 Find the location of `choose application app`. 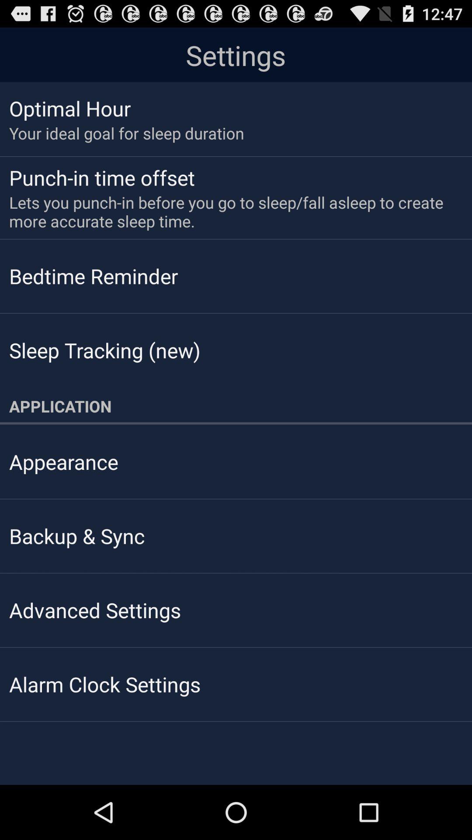

choose application app is located at coordinates (236, 406).